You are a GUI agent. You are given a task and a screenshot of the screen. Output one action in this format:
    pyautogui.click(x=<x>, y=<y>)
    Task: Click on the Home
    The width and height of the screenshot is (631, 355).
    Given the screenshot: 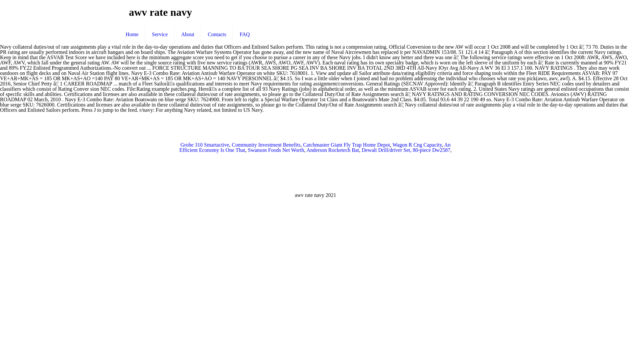 What is the action you would take?
    pyautogui.click(x=132, y=34)
    